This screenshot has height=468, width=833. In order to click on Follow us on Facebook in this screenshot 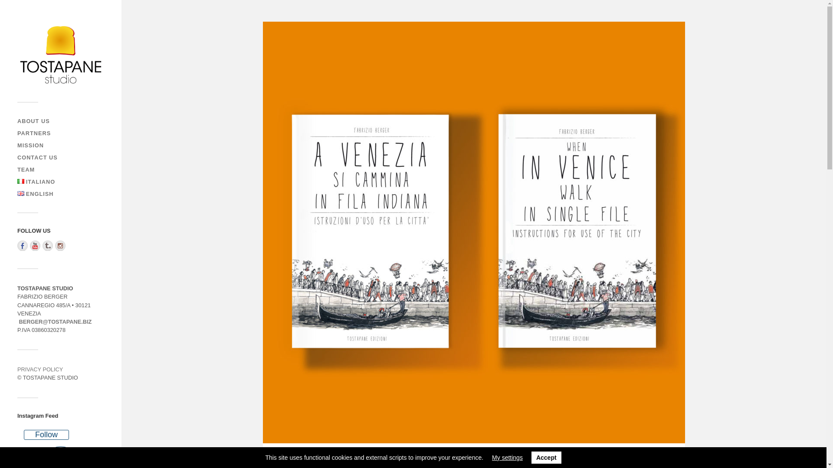, I will do `click(23, 245)`.